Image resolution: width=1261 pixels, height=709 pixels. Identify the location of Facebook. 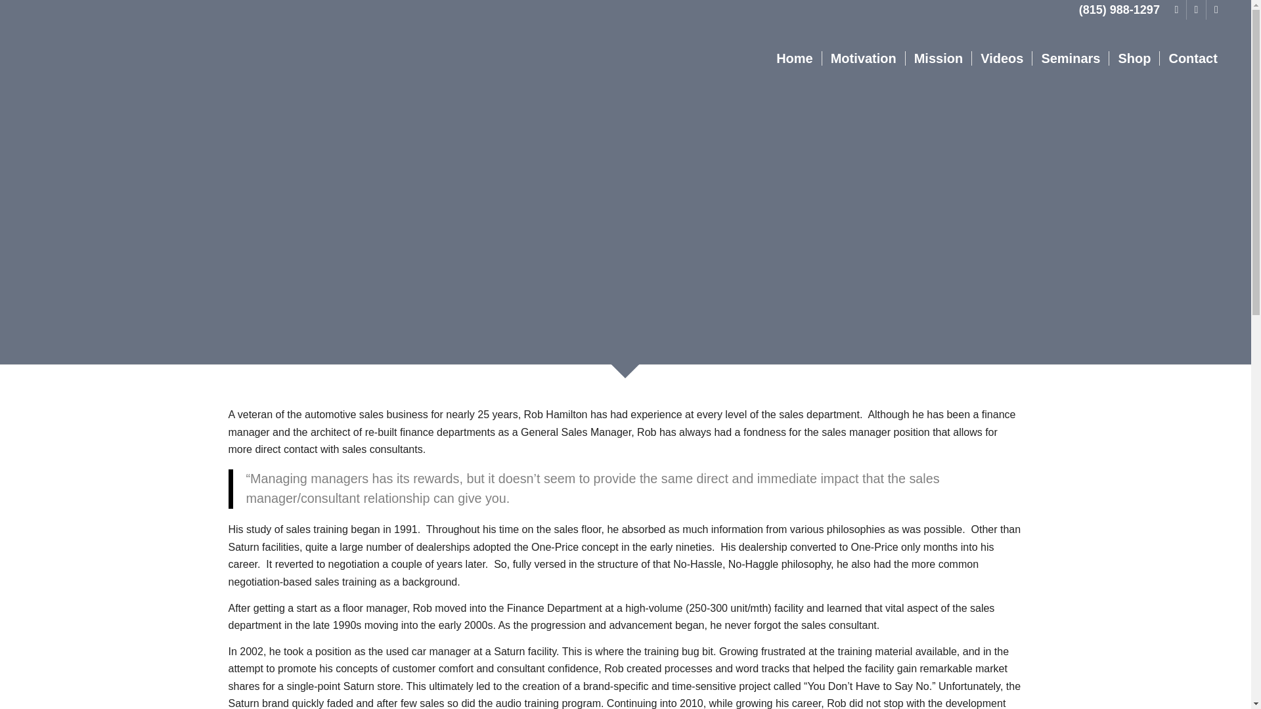
(1177, 10).